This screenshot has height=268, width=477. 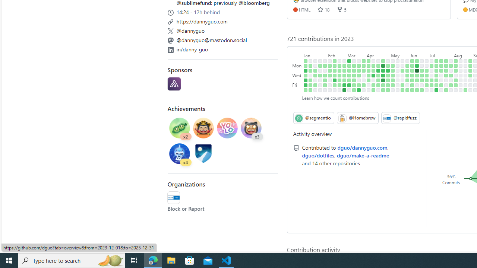 What do you see at coordinates (446, 66) in the screenshot?
I see `4 contributions on July 24th.` at bounding box center [446, 66].